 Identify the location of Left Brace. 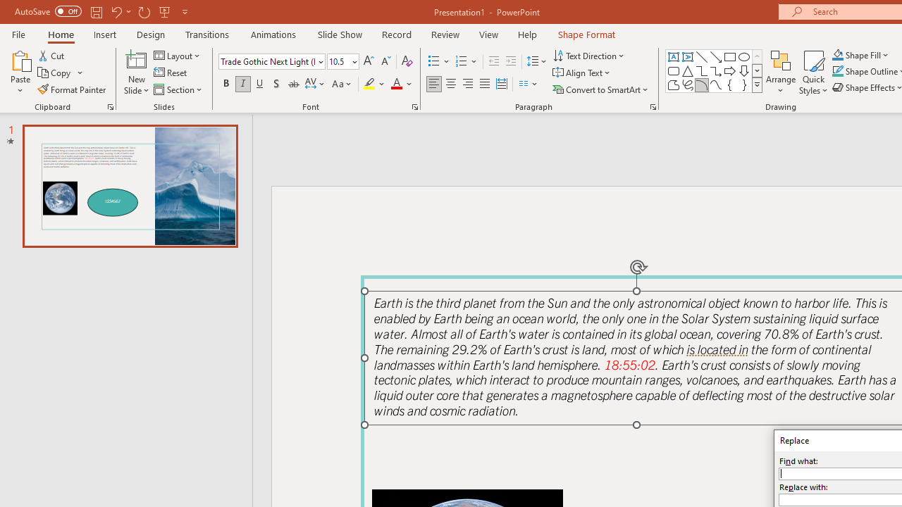
(730, 84).